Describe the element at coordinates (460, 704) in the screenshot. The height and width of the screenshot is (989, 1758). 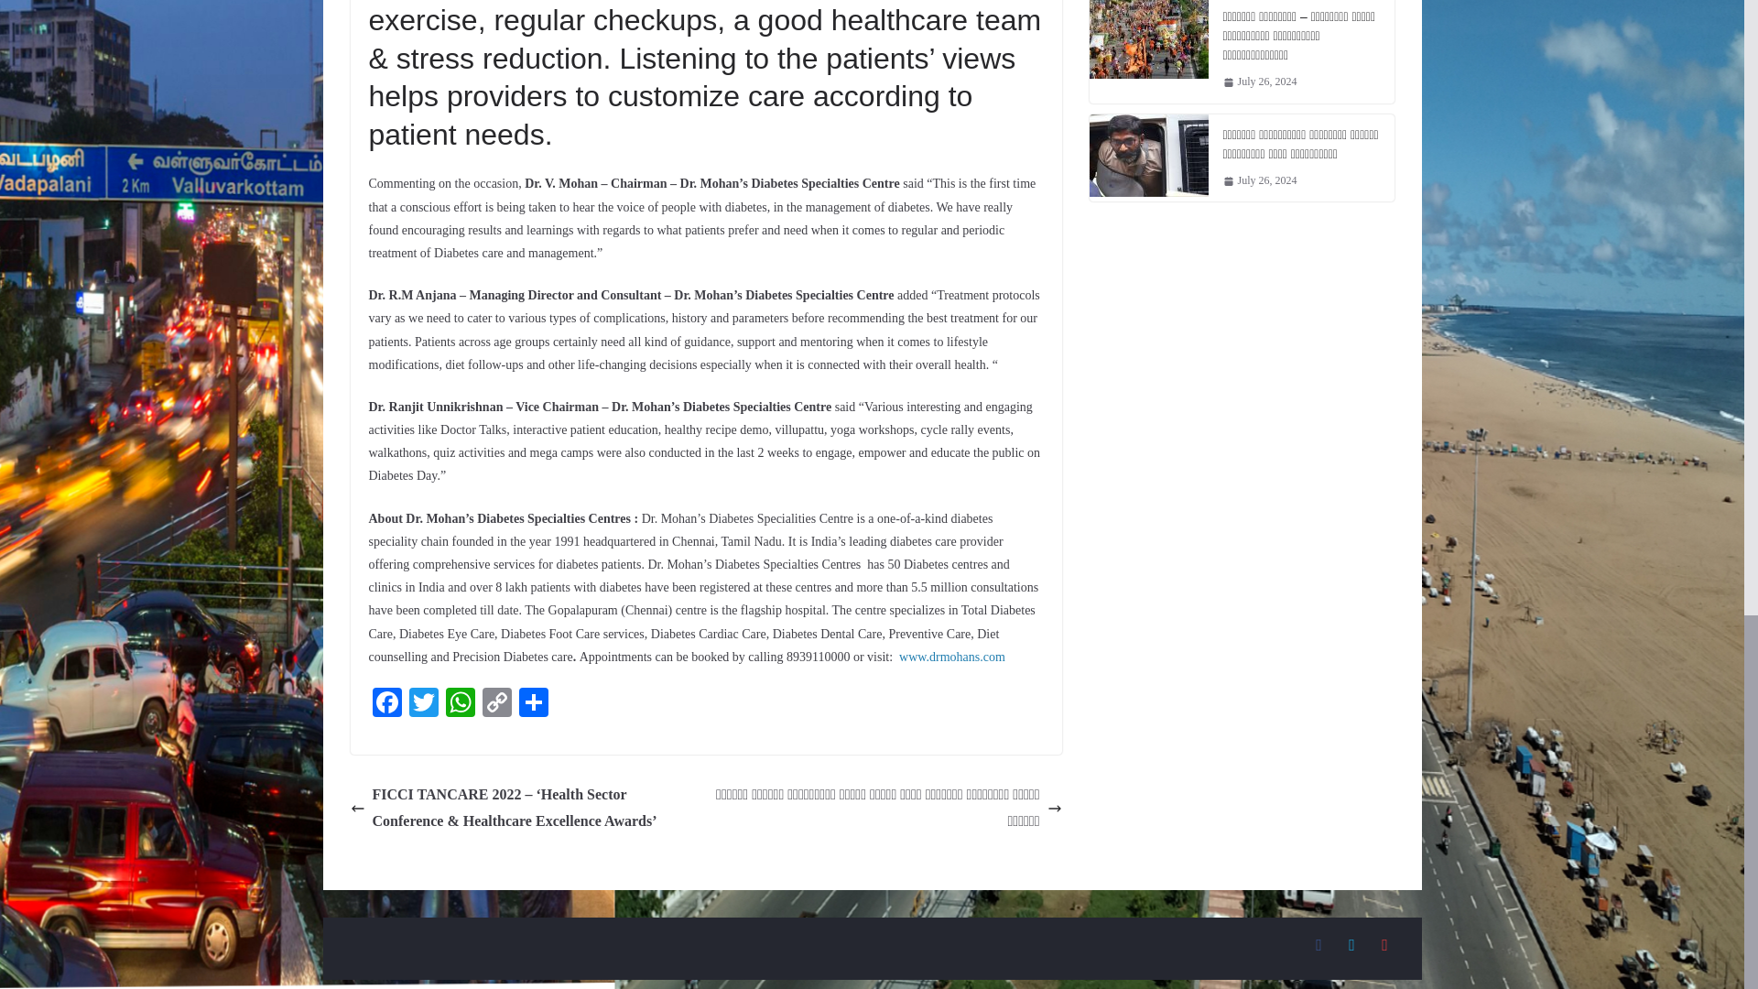
I see `WhatsApp` at that location.